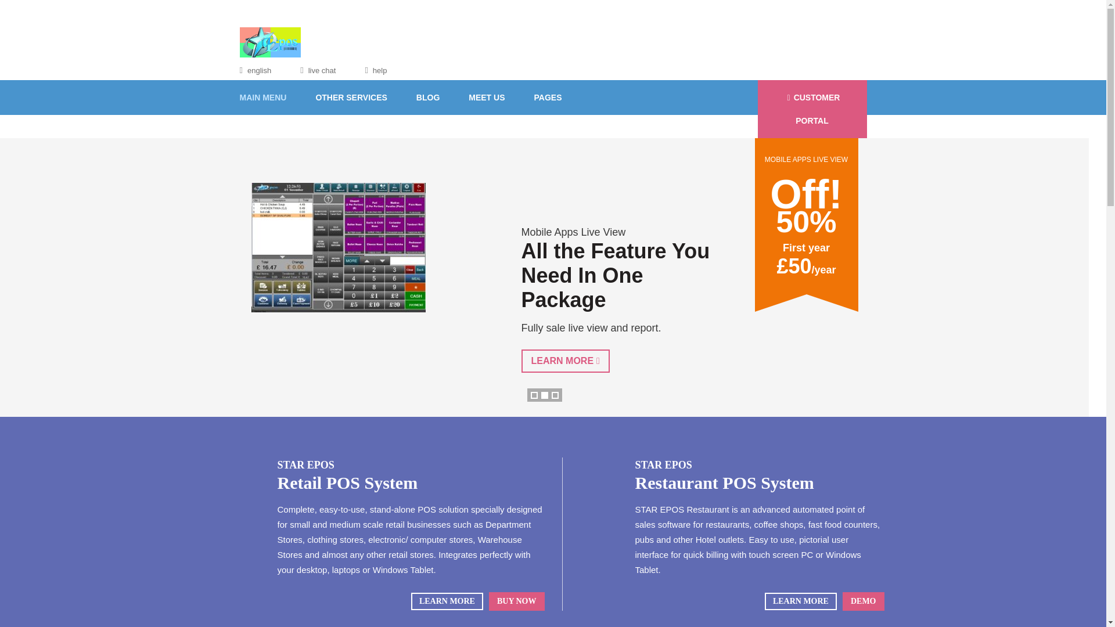  Describe the element at coordinates (351, 98) in the screenshot. I see `OTHER SERVICES` at that location.